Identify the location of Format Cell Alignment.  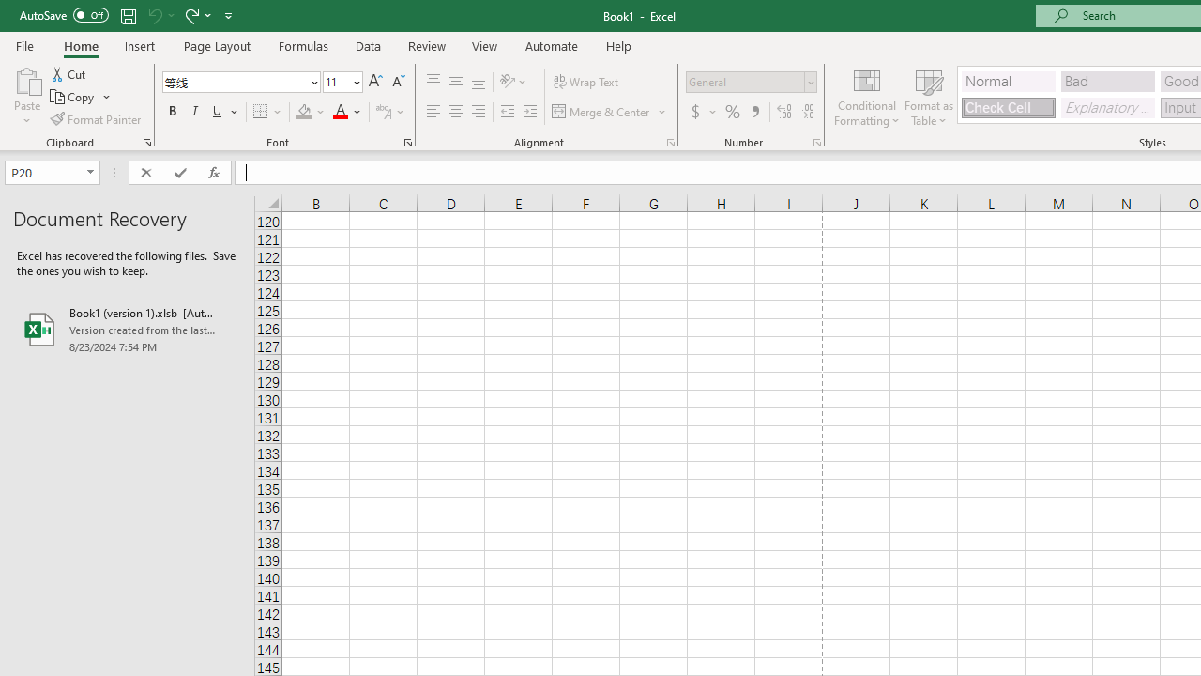
(670, 143).